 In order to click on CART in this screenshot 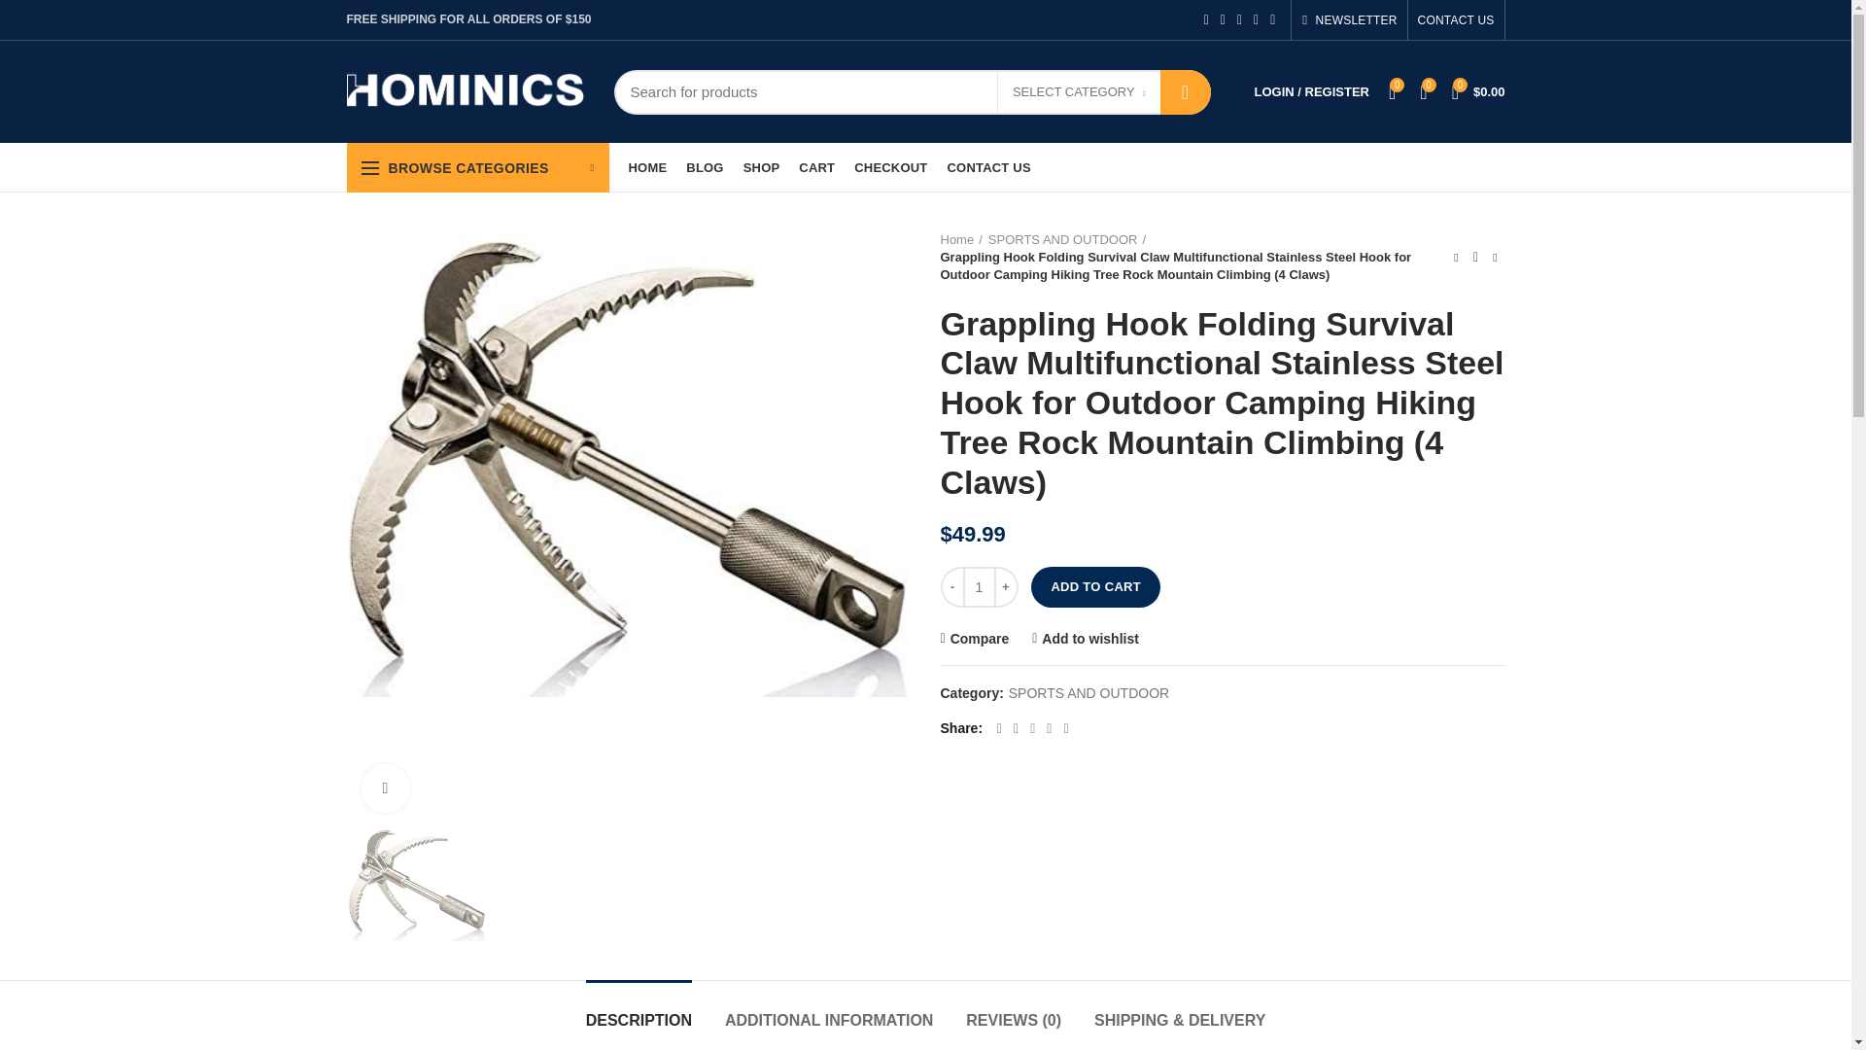, I will do `click(816, 166)`.